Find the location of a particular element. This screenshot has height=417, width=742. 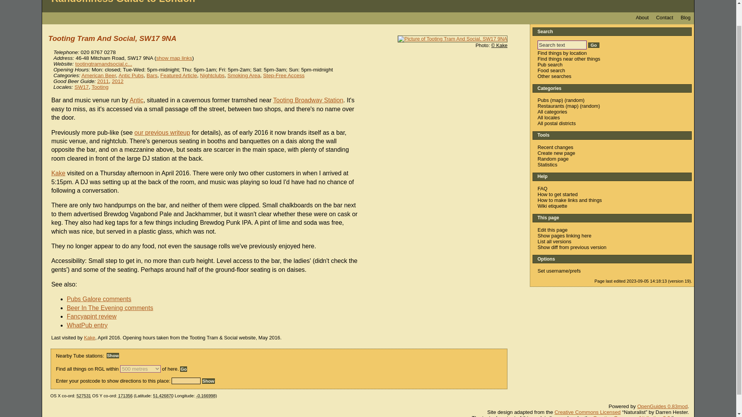

Featured Article is located at coordinates (179, 75).